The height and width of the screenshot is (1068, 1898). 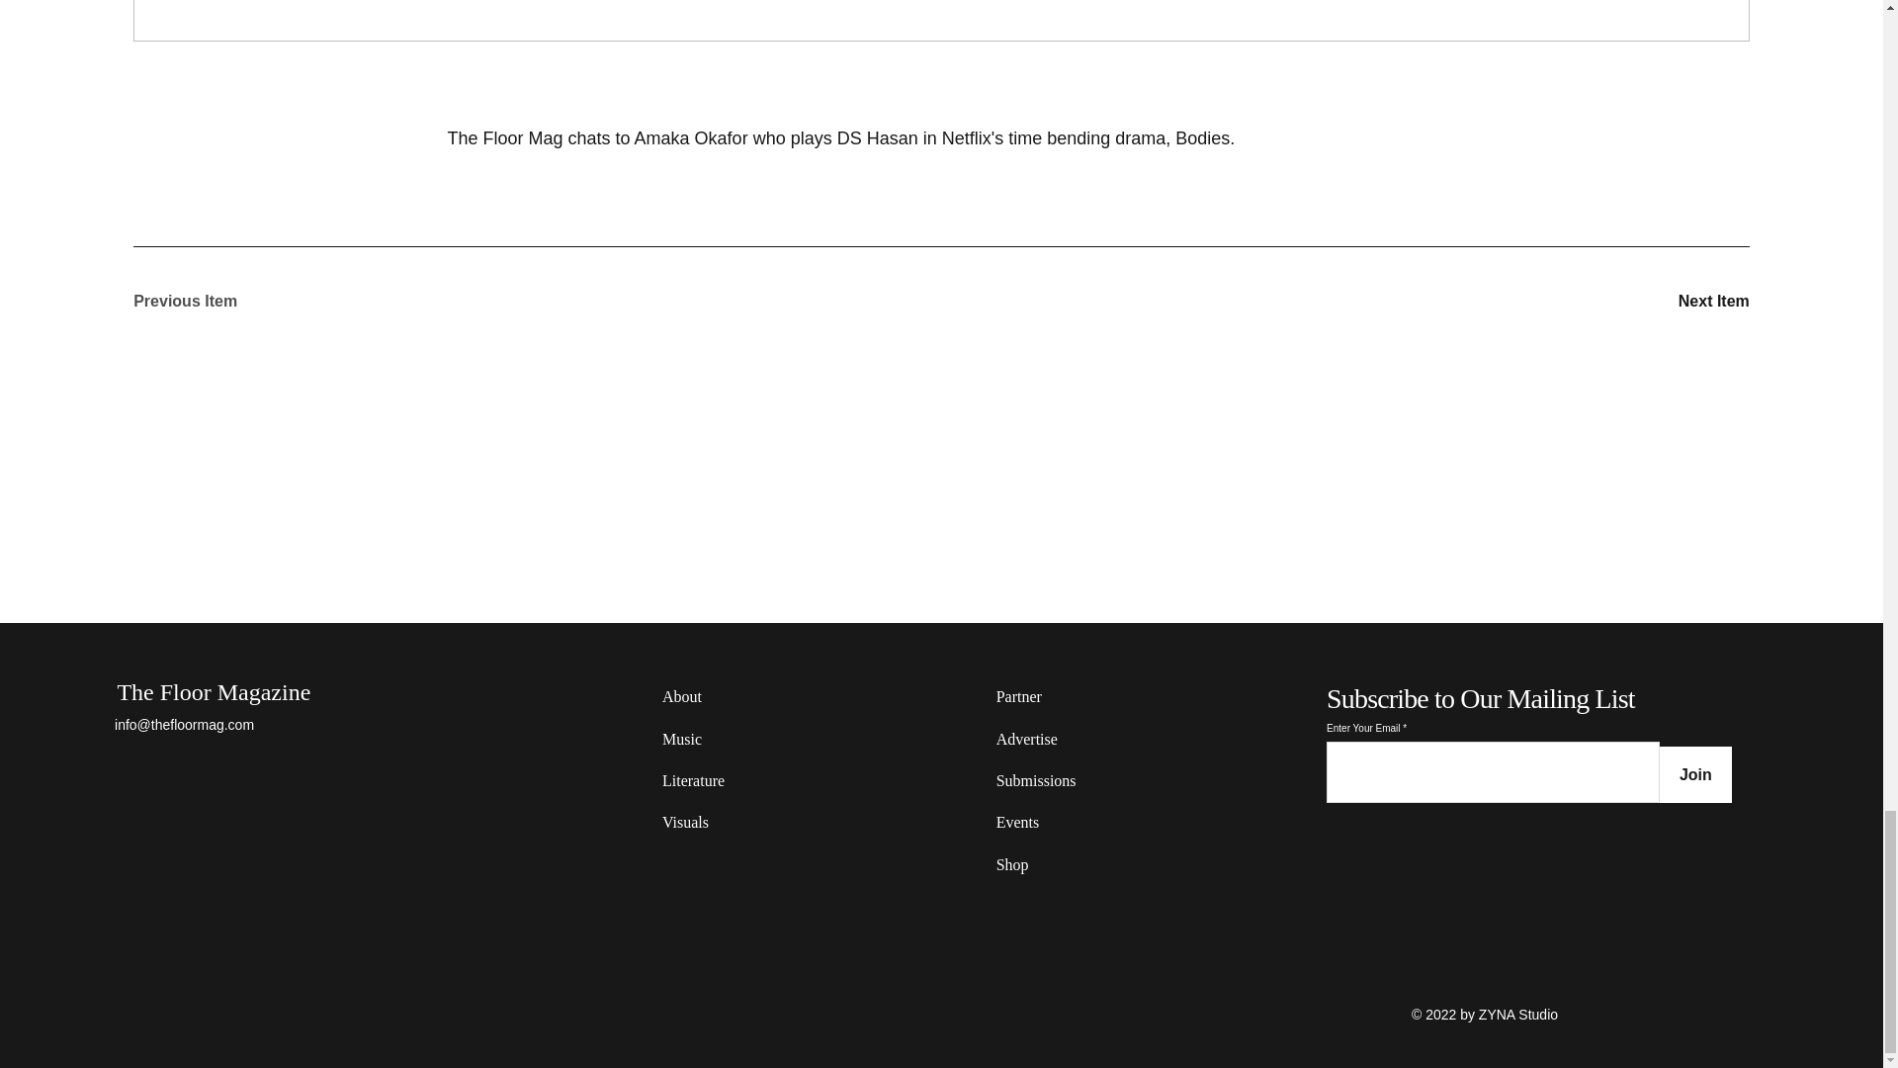 I want to click on ZYNA Studio, so click(x=1516, y=1015).